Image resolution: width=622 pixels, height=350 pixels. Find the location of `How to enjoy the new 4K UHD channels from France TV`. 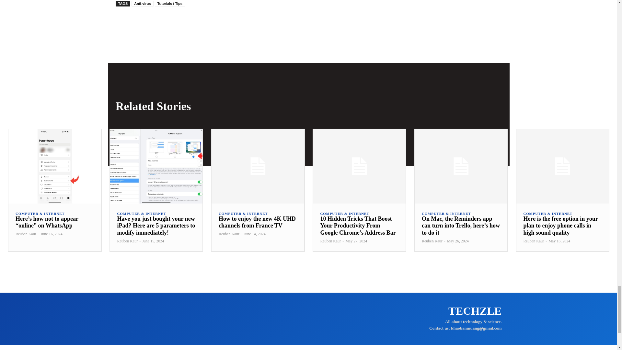

How to enjoy the new 4K UHD channels from France TV is located at coordinates (257, 222).